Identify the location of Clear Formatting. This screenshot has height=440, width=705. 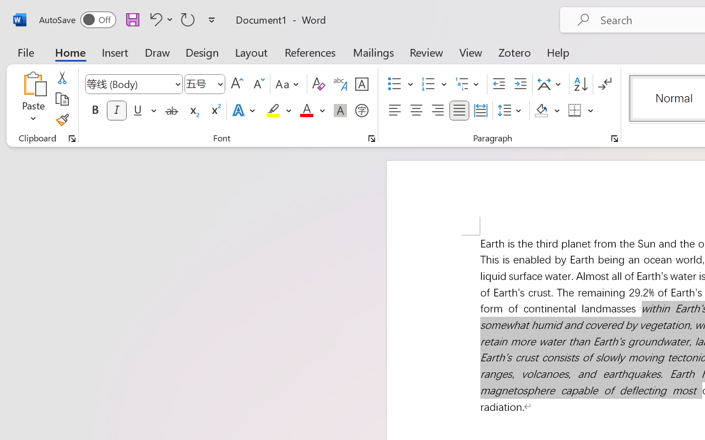
(318, 84).